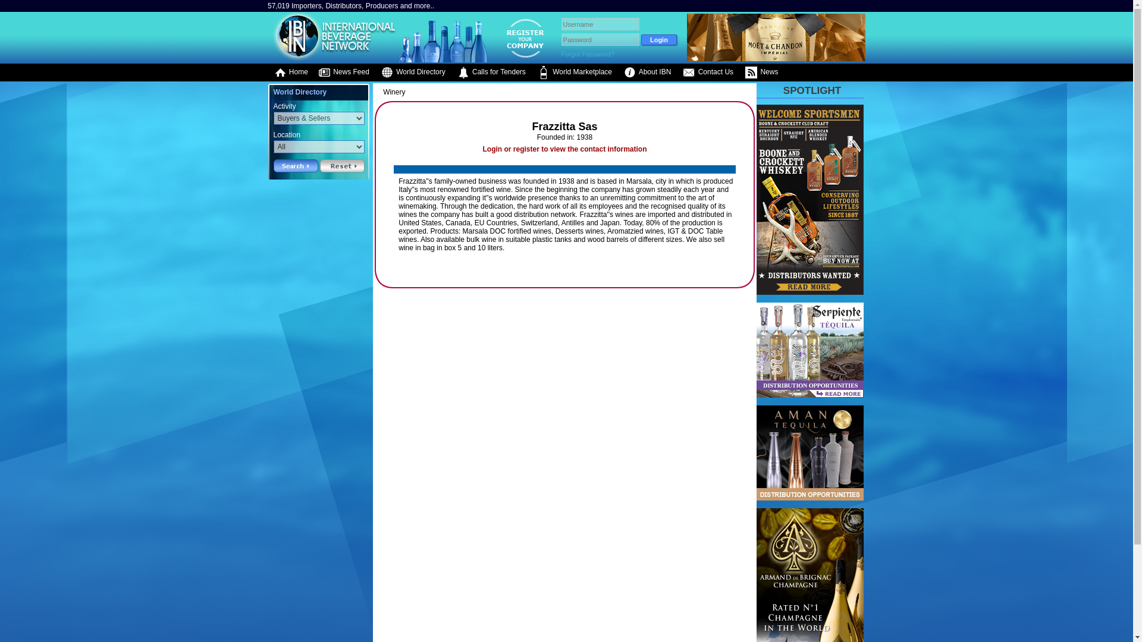 The width and height of the screenshot is (1142, 642). Describe the element at coordinates (776, 58) in the screenshot. I see `Home Page Top Header Banner` at that location.